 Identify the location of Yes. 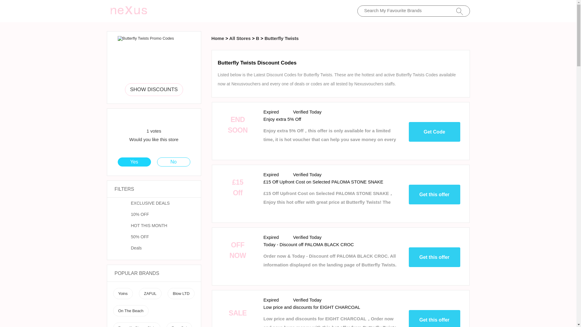
(134, 162).